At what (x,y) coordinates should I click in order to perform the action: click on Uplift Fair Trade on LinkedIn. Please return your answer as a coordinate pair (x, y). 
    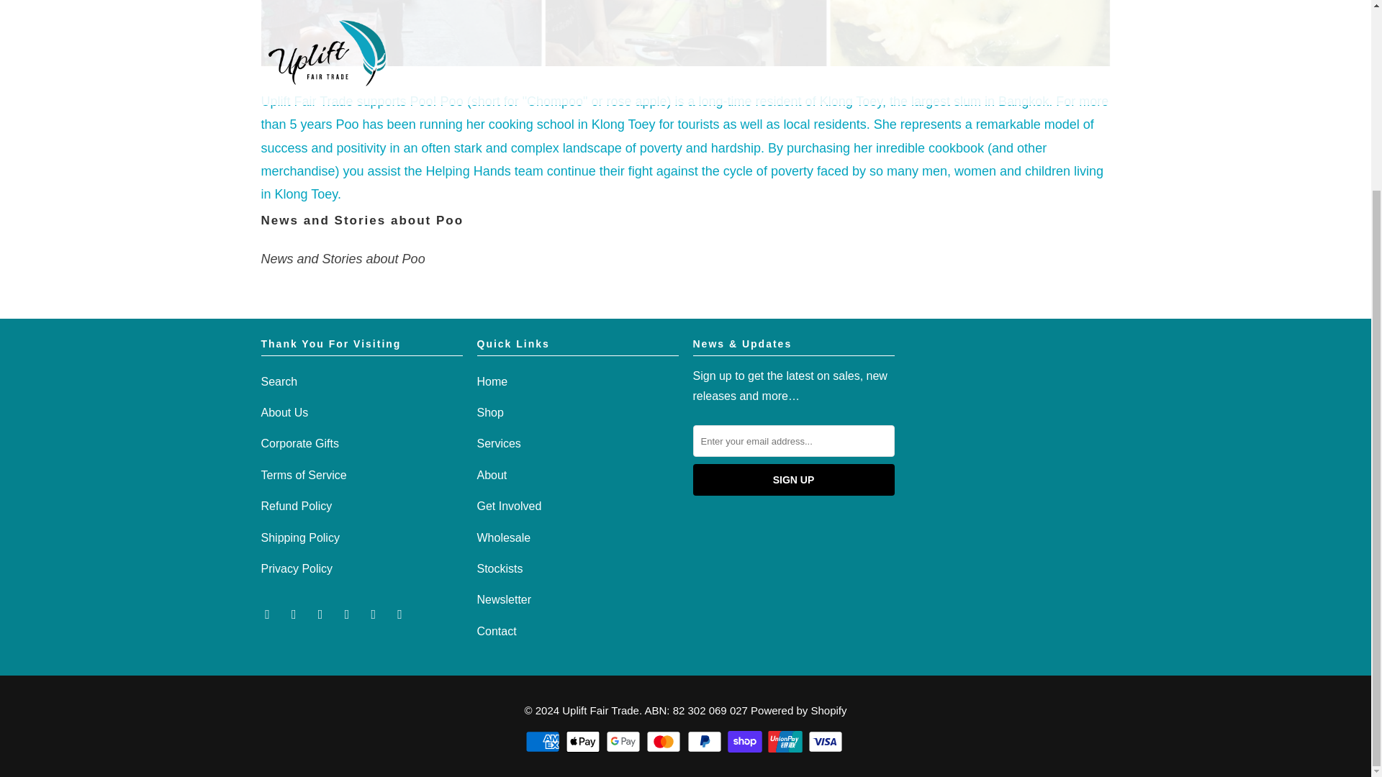
    Looking at the image, I should click on (348, 613).